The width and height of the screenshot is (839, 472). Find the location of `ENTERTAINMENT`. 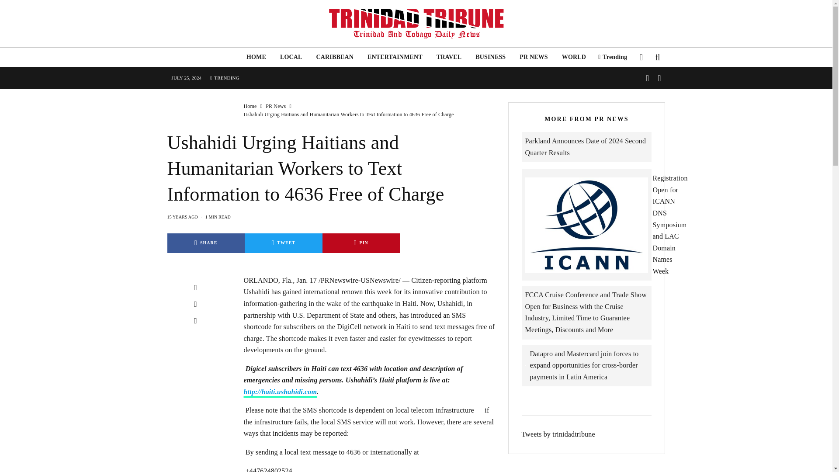

ENTERTAINMENT is located at coordinates (395, 57).